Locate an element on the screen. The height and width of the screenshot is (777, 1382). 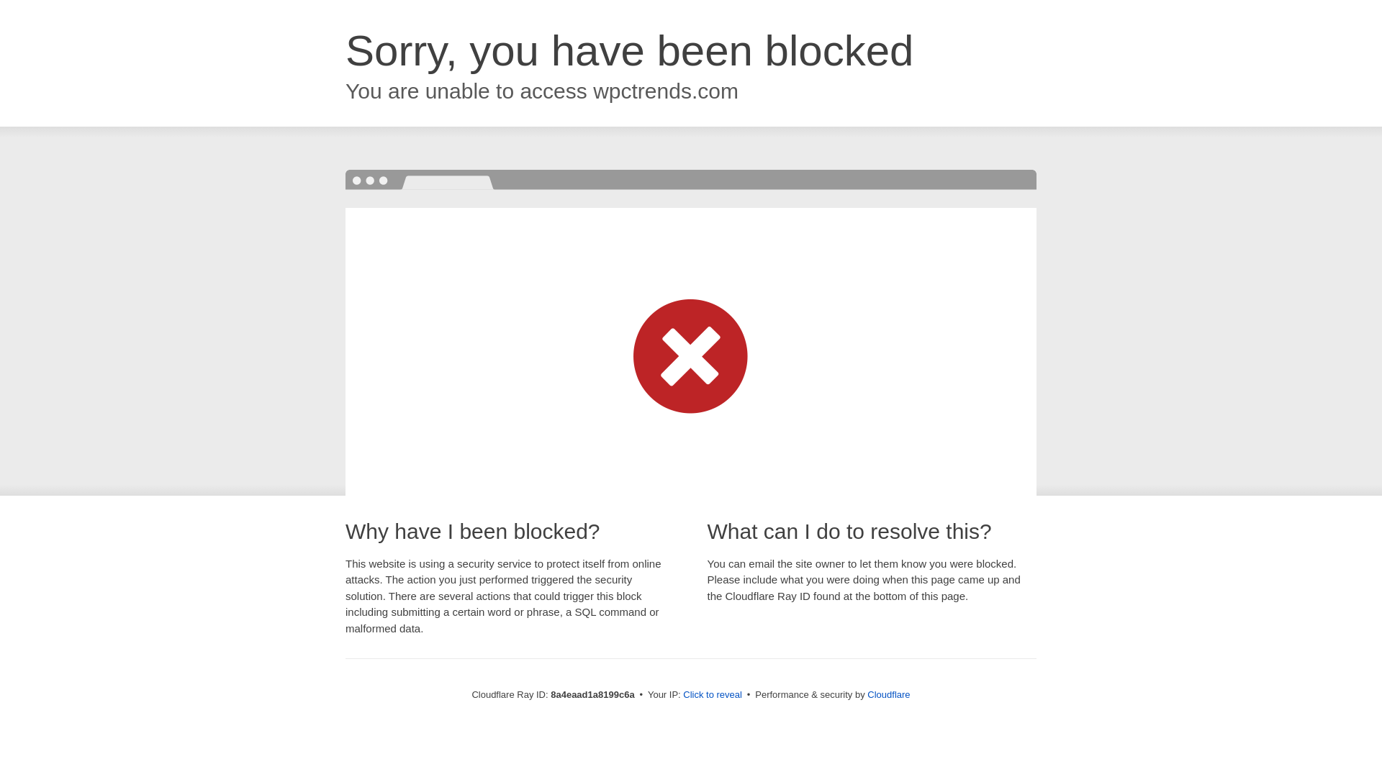
Click to reveal is located at coordinates (713, 695).